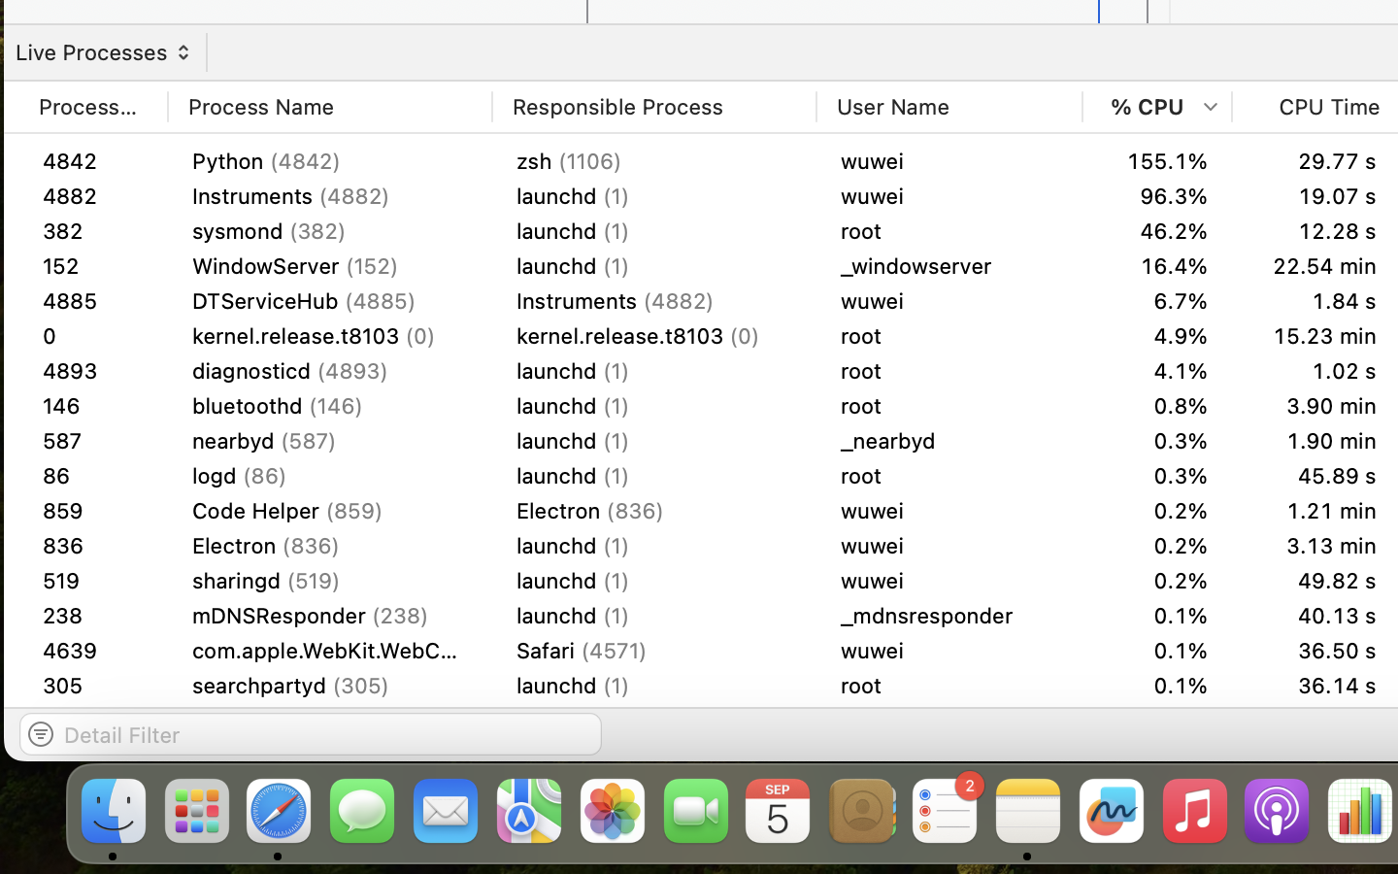  I want to click on diagnosticd (4893), so click(330, 371).